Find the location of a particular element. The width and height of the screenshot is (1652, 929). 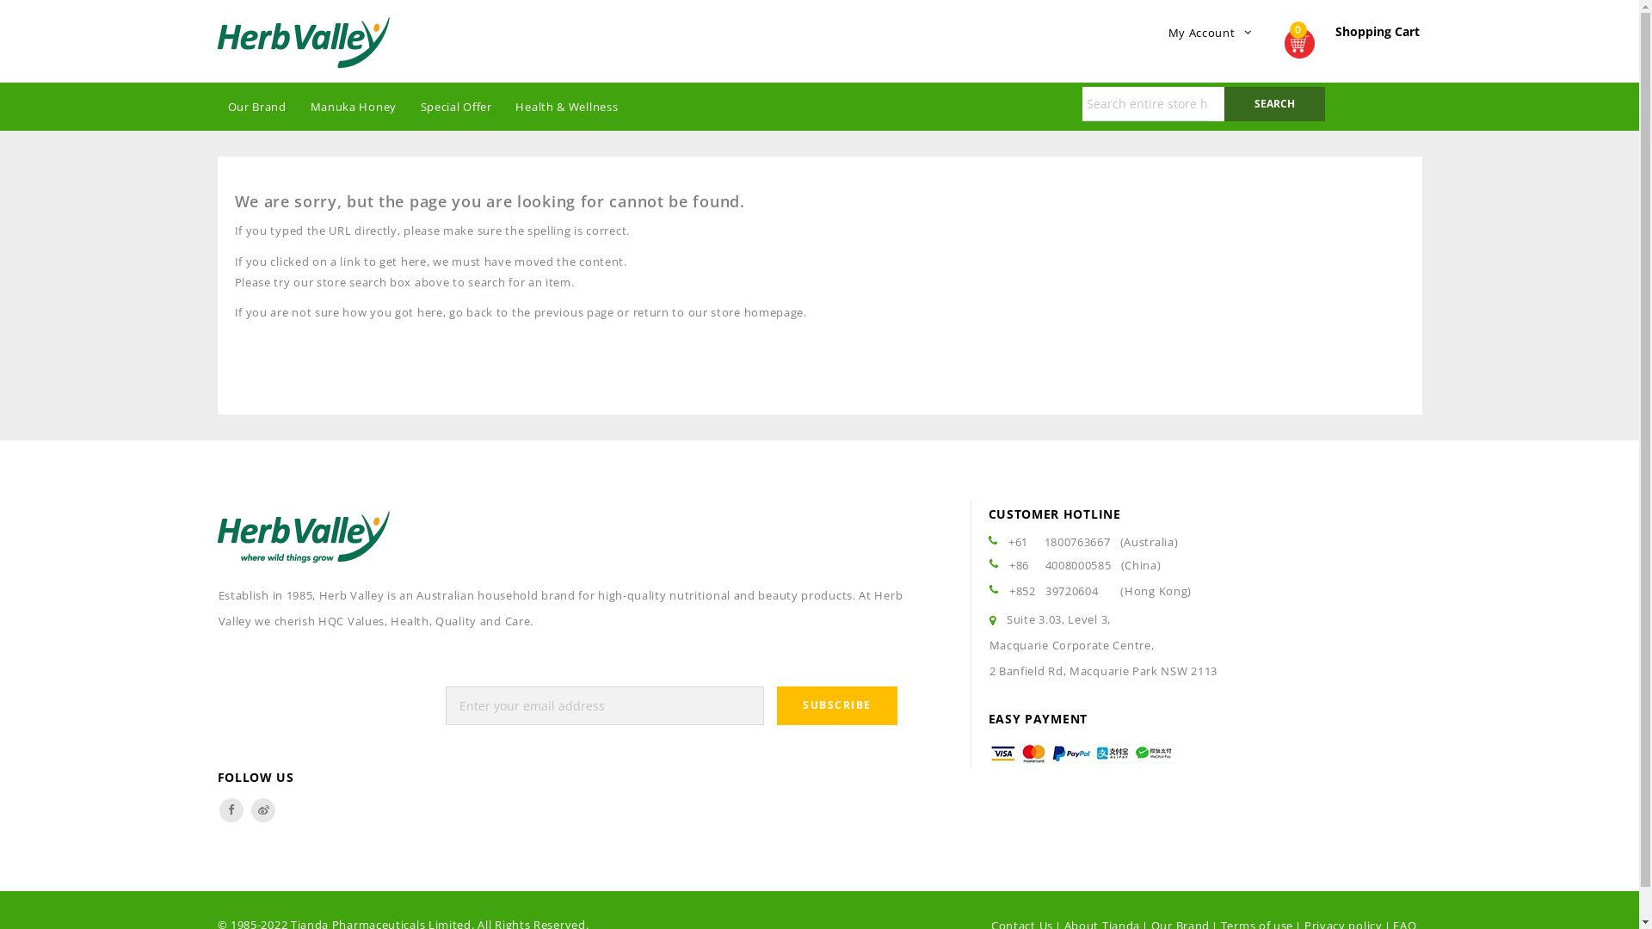

SEARCH is located at coordinates (1275, 104).